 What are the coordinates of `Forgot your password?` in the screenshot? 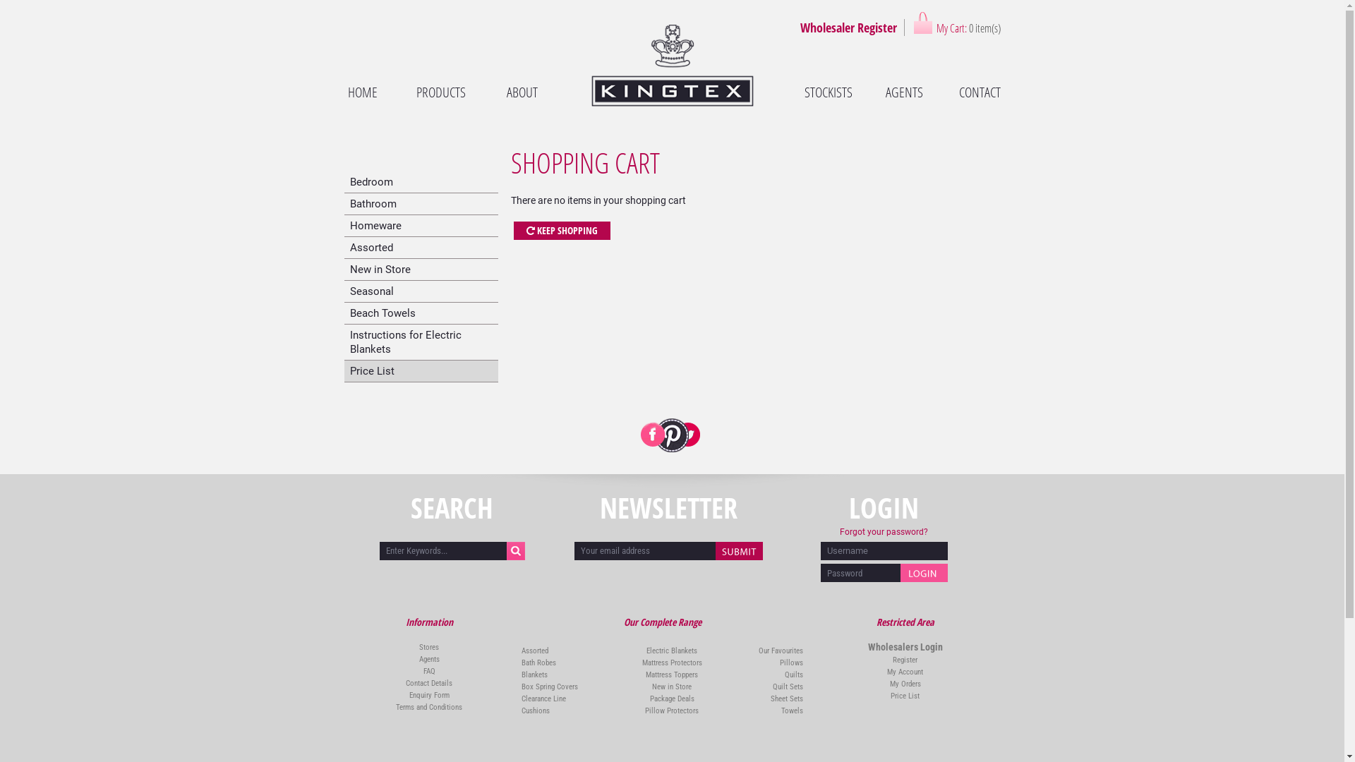 It's located at (884, 532).